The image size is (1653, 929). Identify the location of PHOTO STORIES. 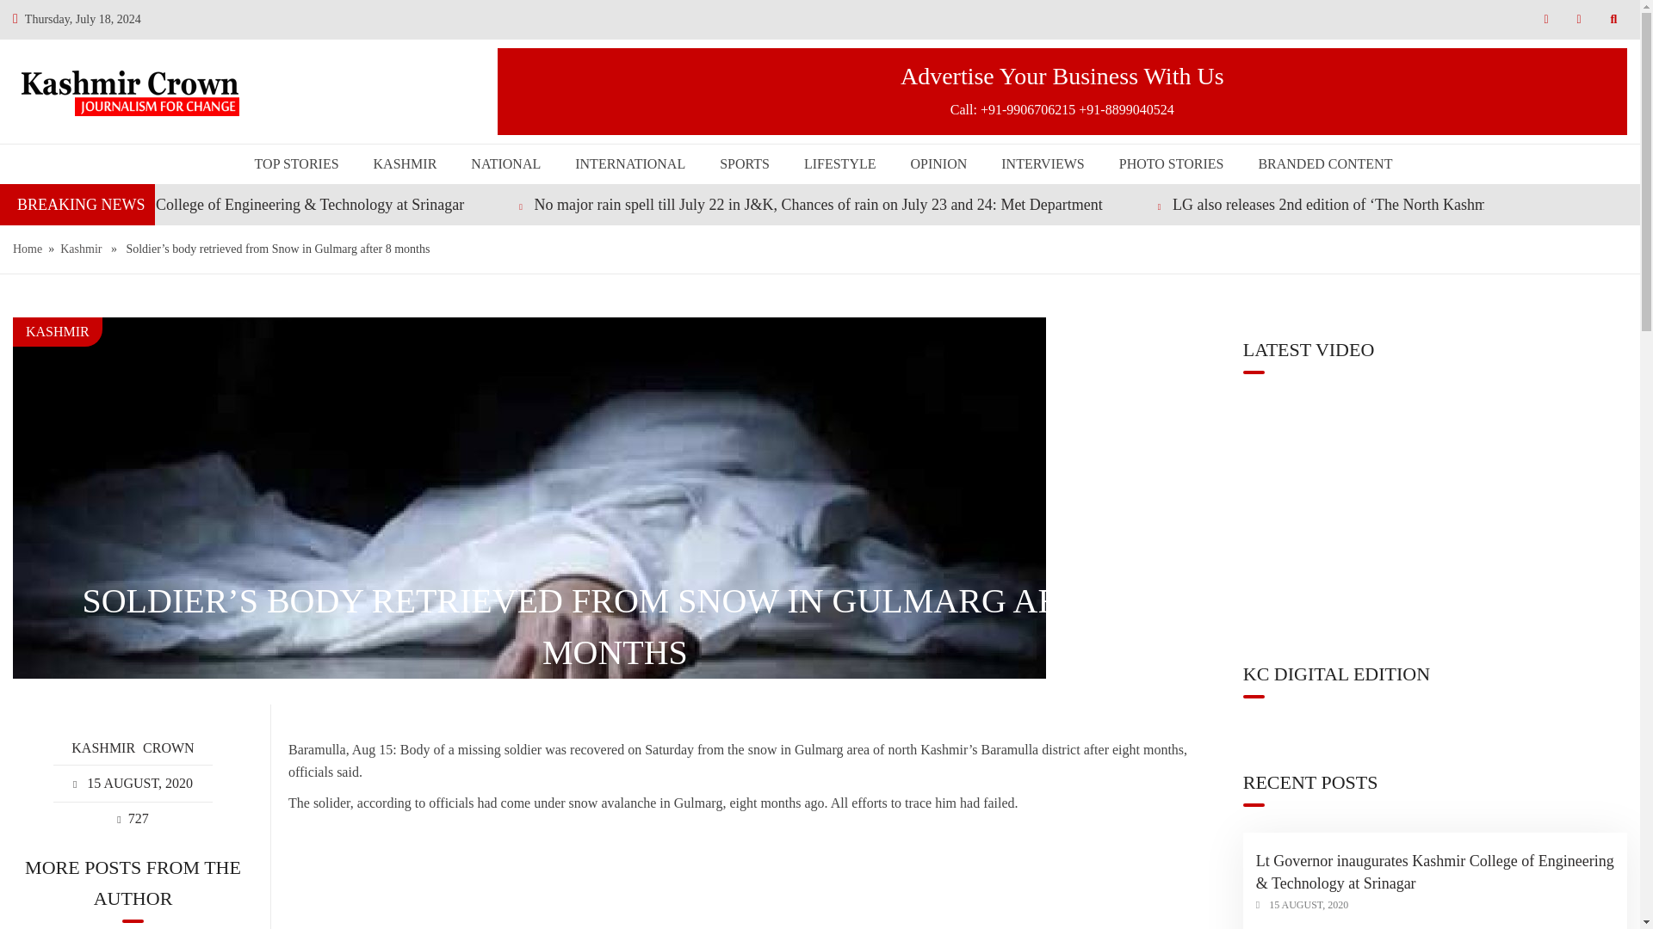
(1172, 163).